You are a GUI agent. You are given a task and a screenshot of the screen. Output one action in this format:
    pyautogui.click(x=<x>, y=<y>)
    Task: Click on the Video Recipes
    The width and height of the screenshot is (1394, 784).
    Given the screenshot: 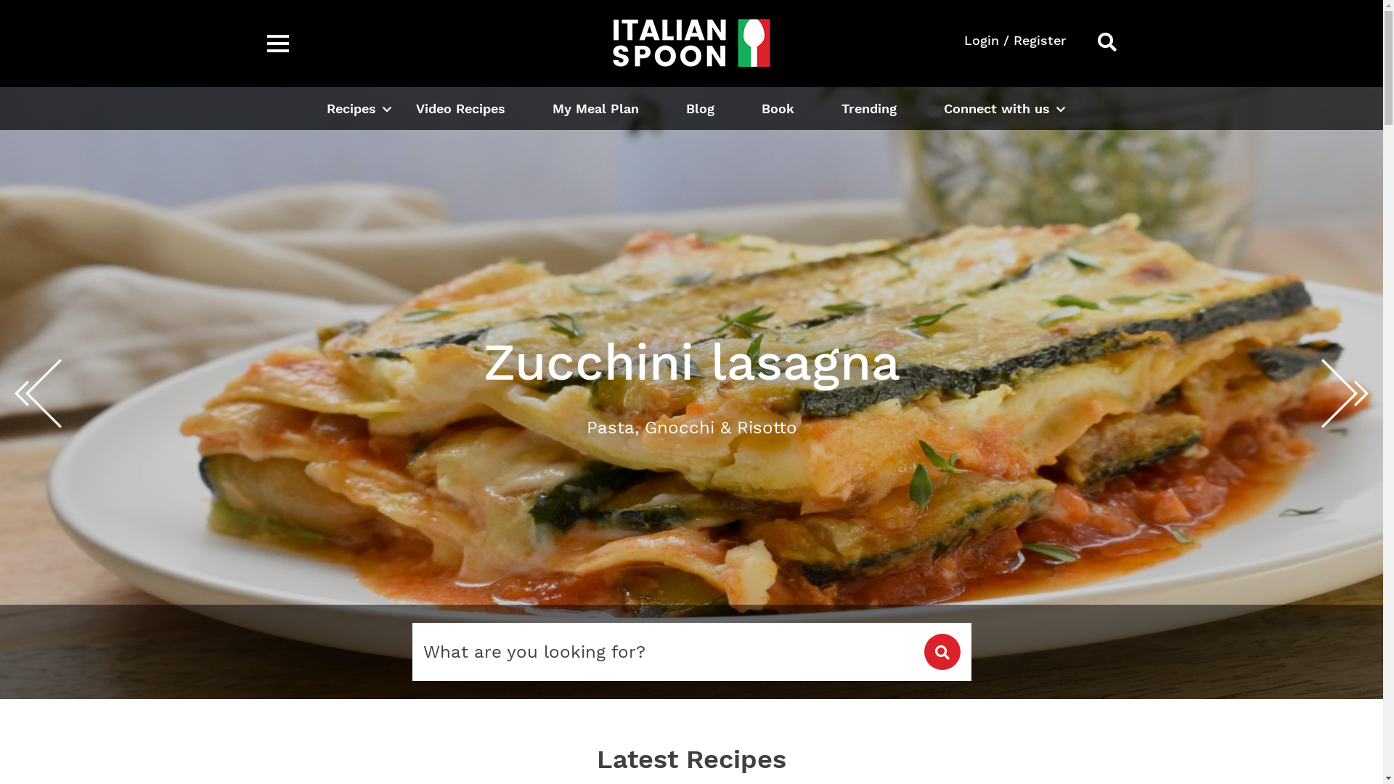 What is the action you would take?
    pyautogui.click(x=460, y=109)
    